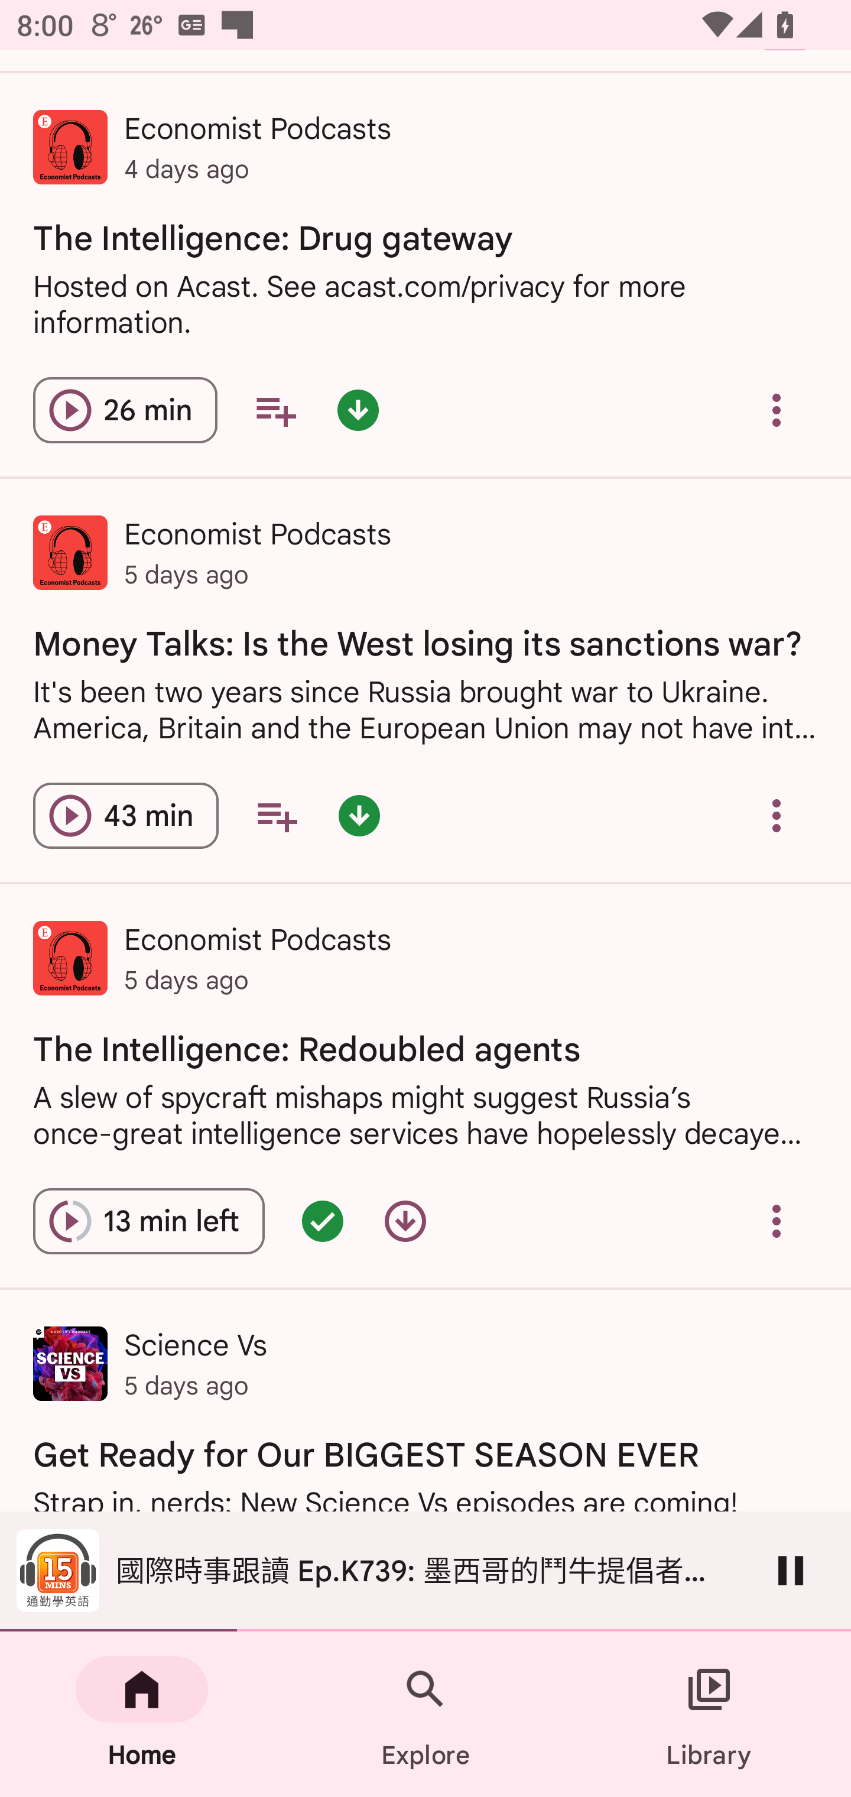 The height and width of the screenshot is (1797, 851). Describe the element at coordinates (777, 816) in the screenshot. I see `Overflow menu` at that location.